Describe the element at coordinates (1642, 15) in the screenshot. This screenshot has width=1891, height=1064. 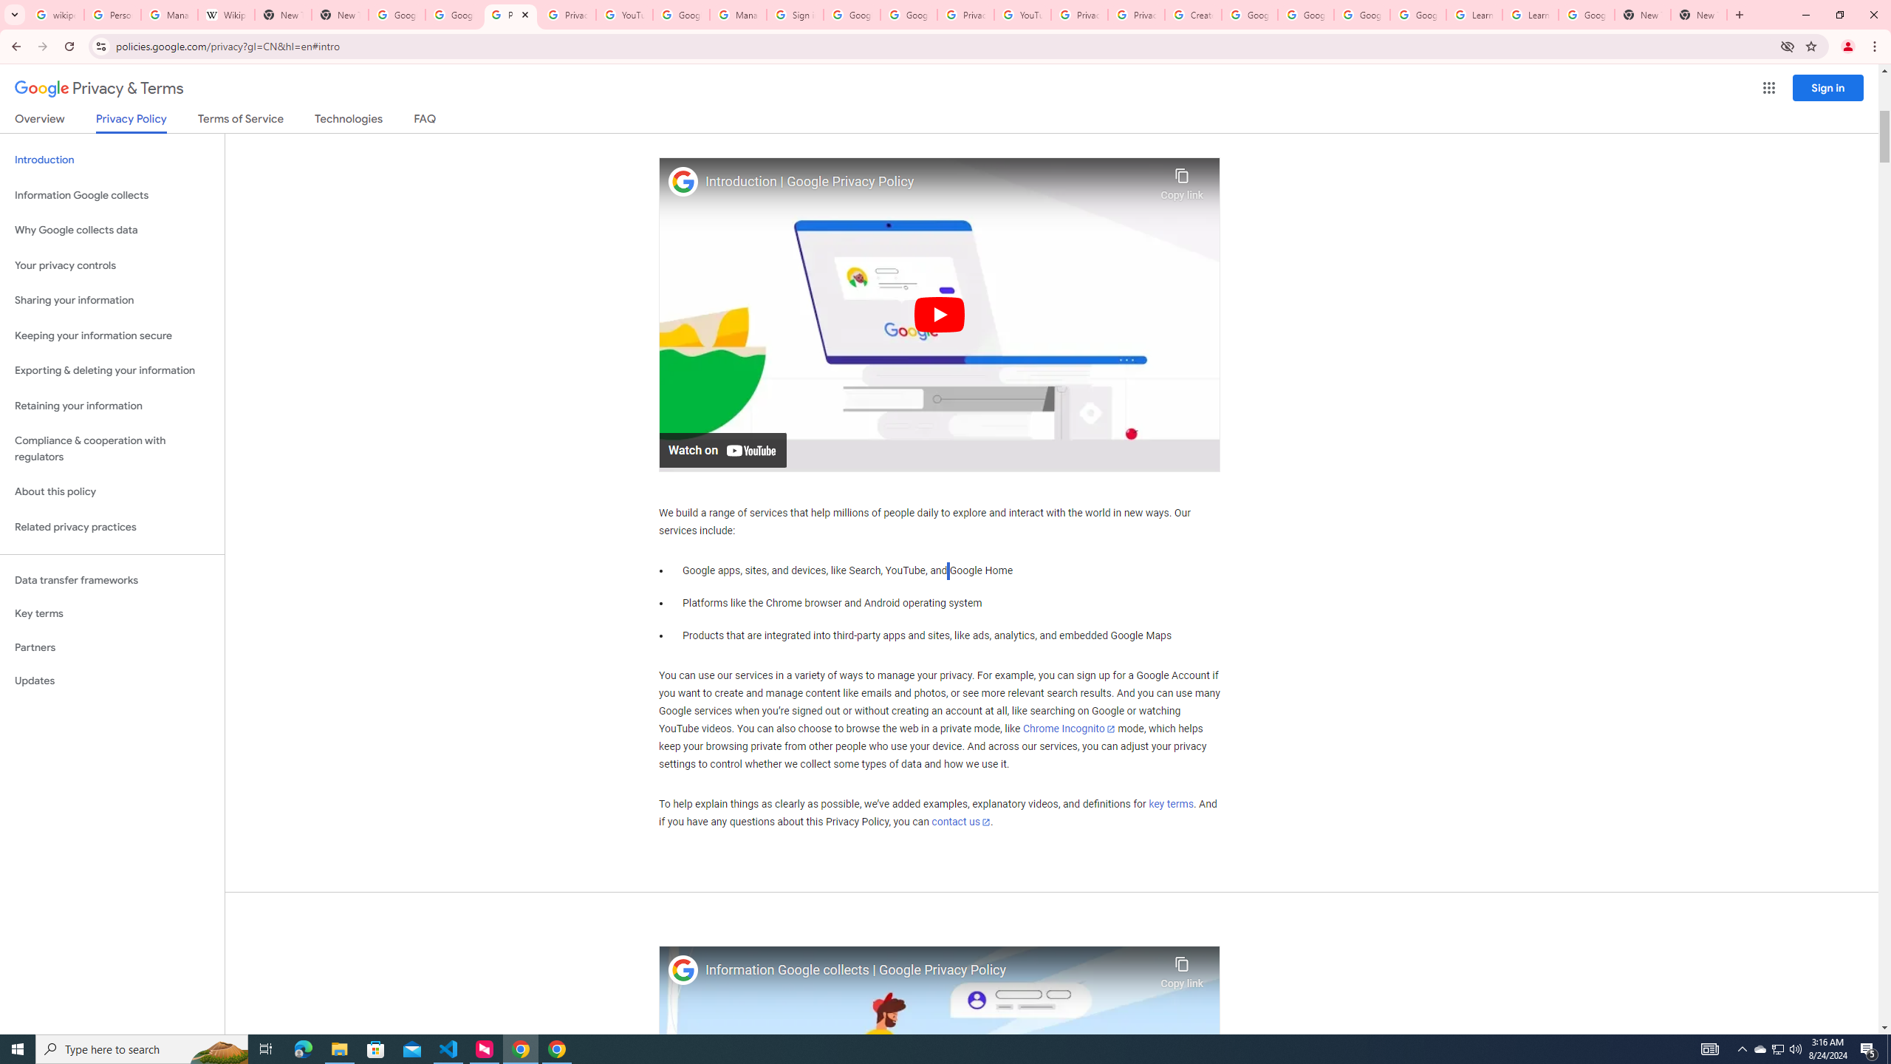
I see `New Tab` at that location.